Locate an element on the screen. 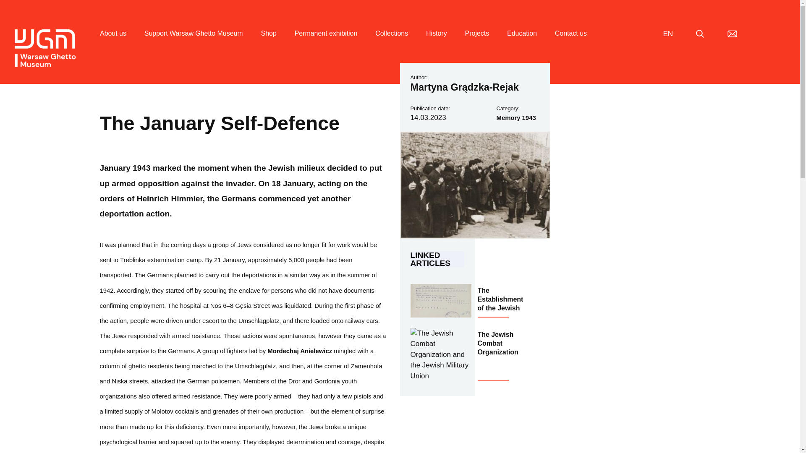 This screenshot has width=806, height=453. Collections is located at coordinates (391, 43).